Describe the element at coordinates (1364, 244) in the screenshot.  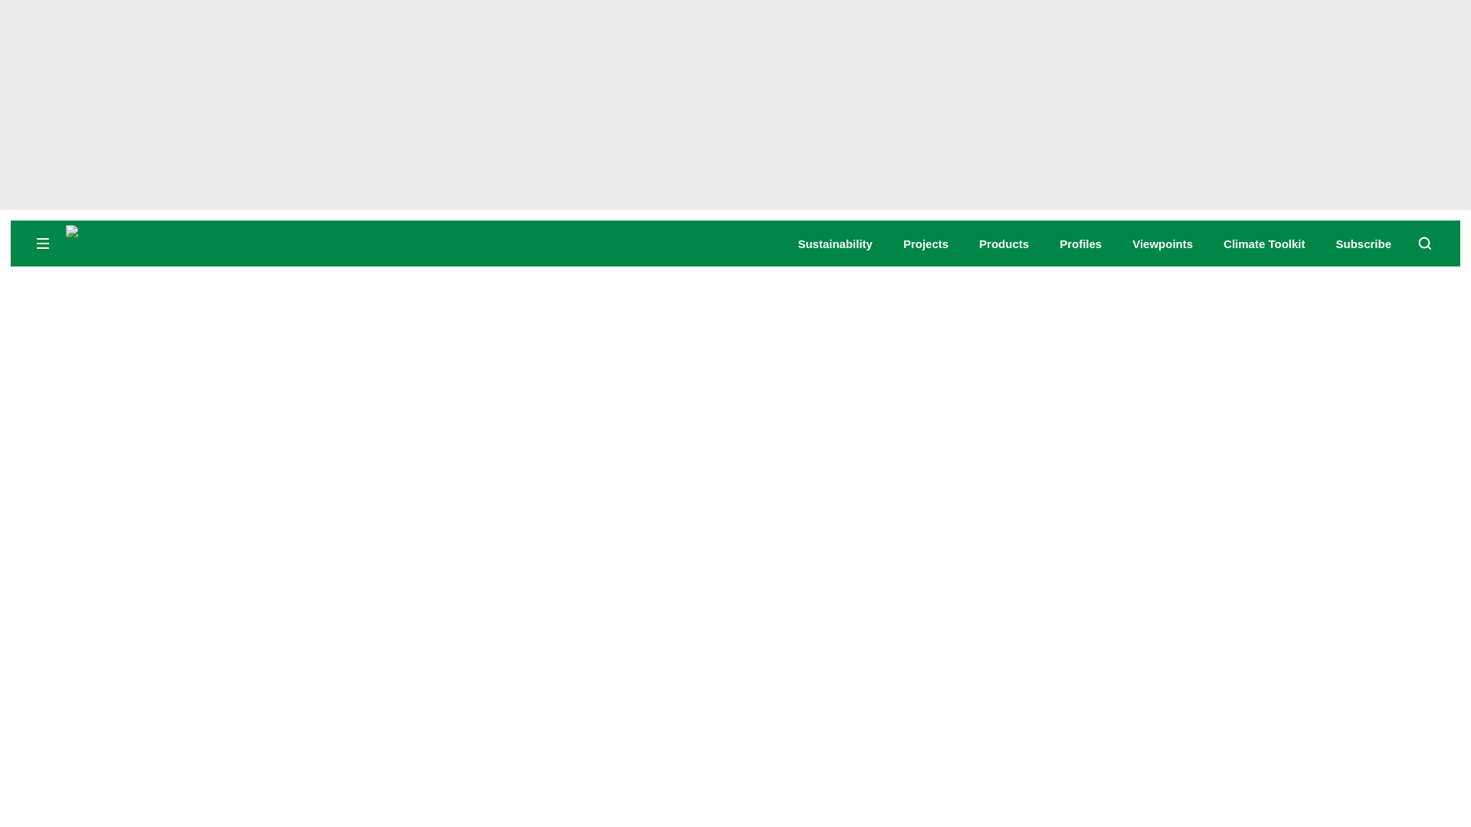
I see `Subscribe` at that location.